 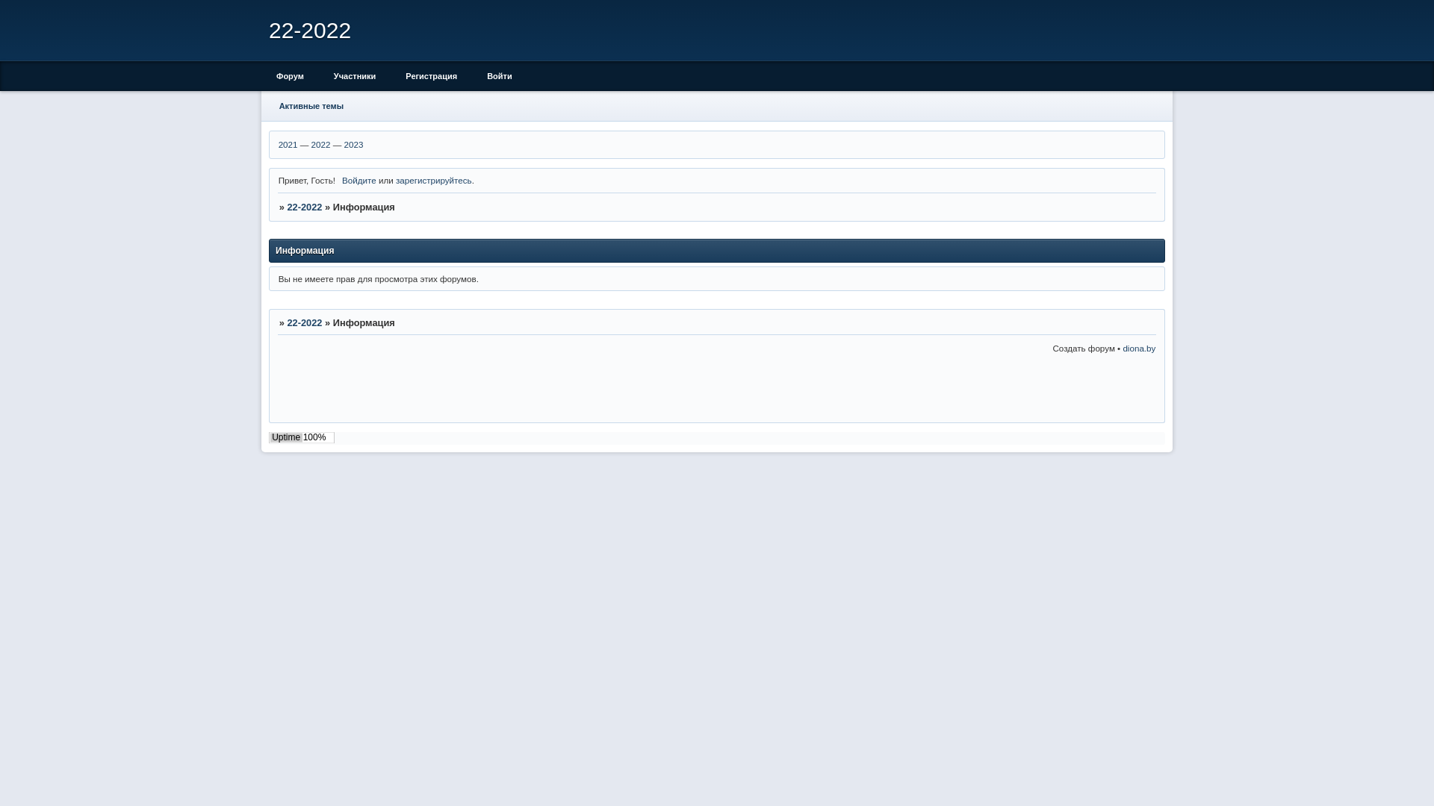 What do you see at coordinates (305, 207) in the screenshot?
I see `22-2022` at bounding box center [305, 207].